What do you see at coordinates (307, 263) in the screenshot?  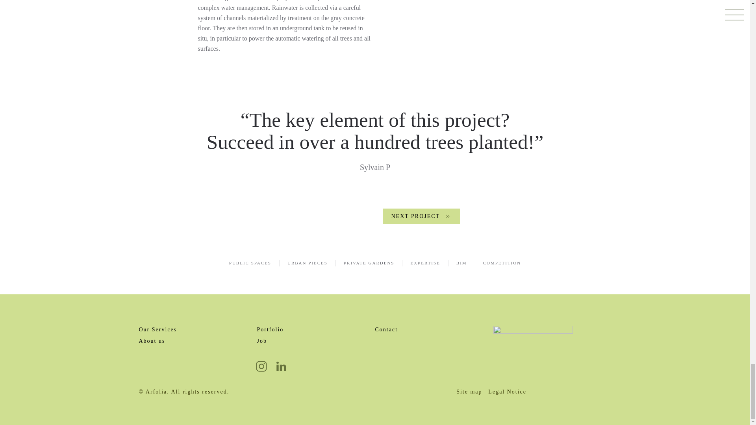 I see `URBAN PIECES` at bounding box center [307, 263].